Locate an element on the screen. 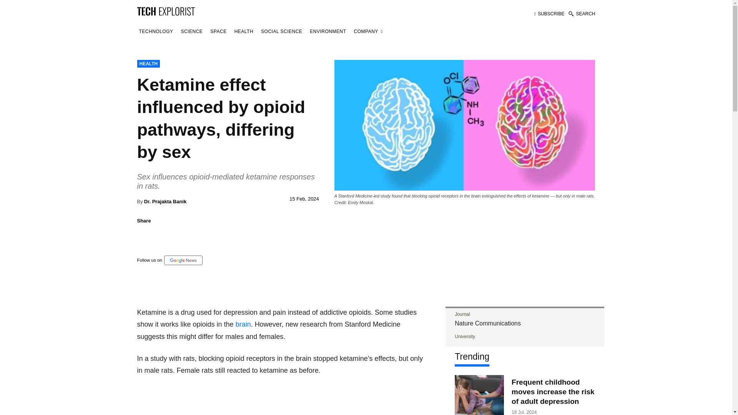 Image resolution: width=738 pixels, height=415 pixels. SUBSCRIBE is located at coordinates (549, 14).